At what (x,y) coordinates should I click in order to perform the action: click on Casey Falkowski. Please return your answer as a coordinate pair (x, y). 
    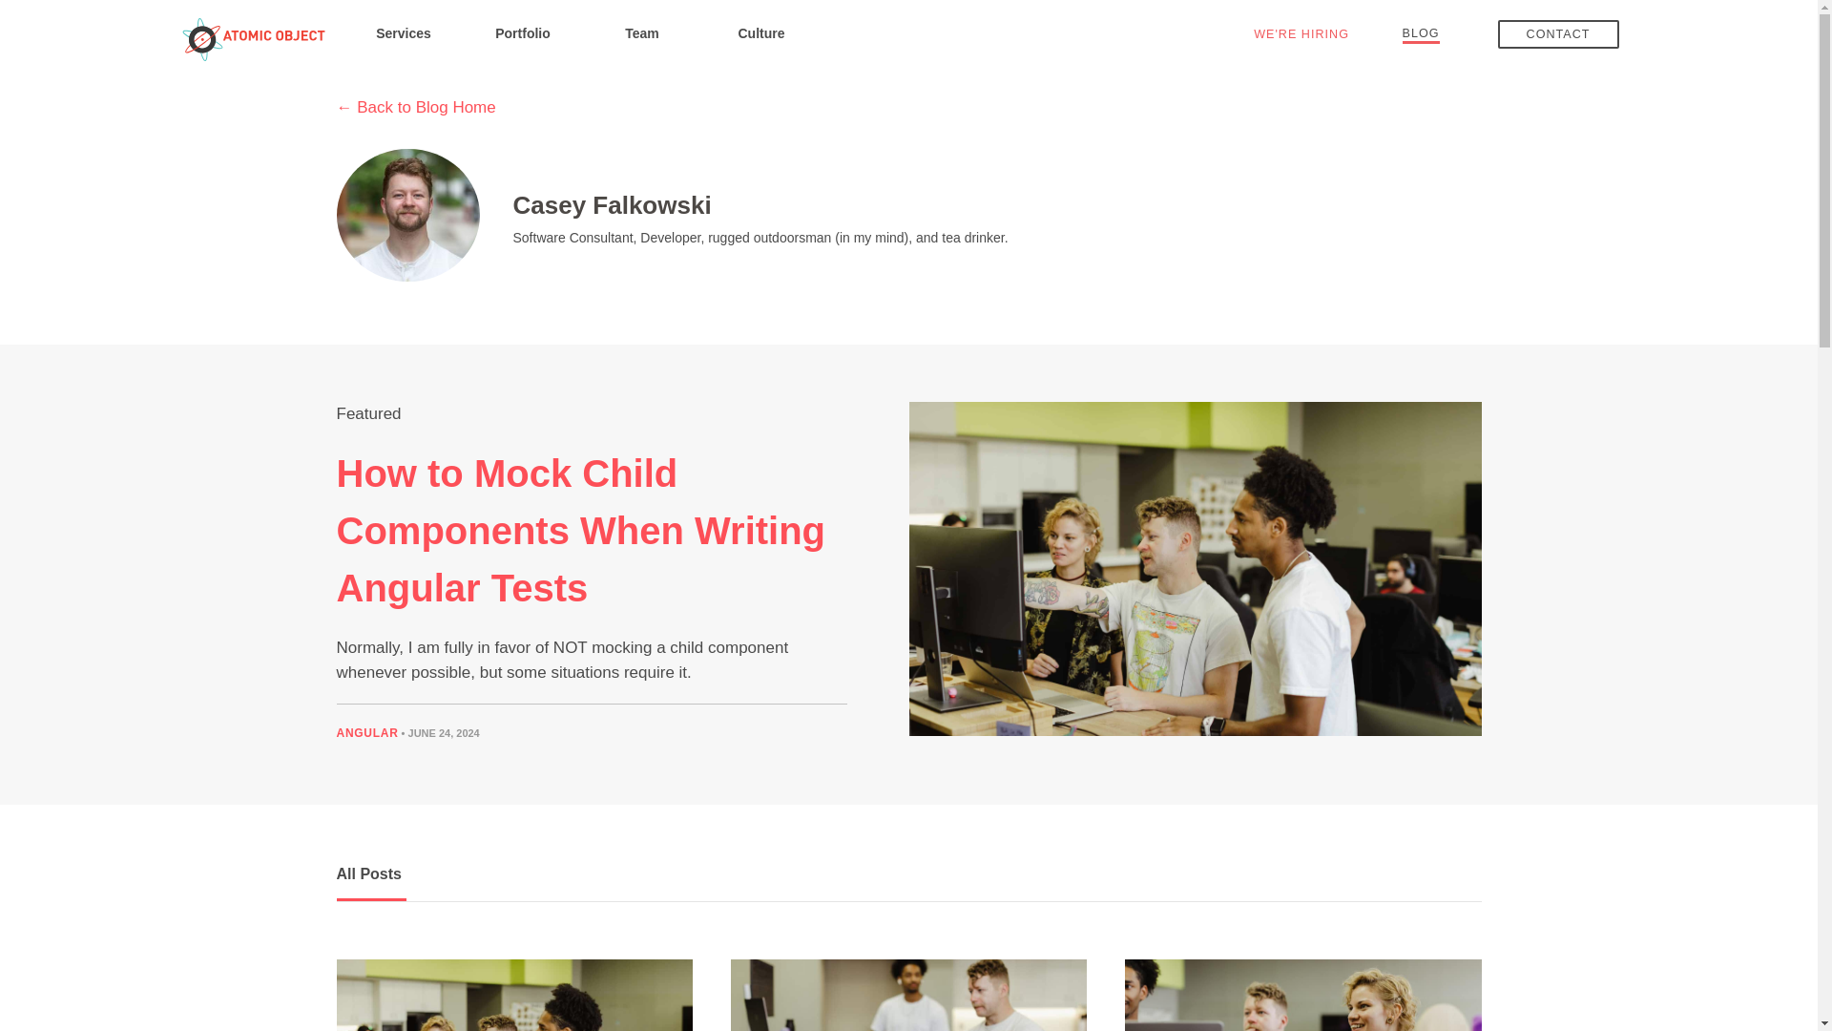
    Looking at the image, I should click on (613, 207).